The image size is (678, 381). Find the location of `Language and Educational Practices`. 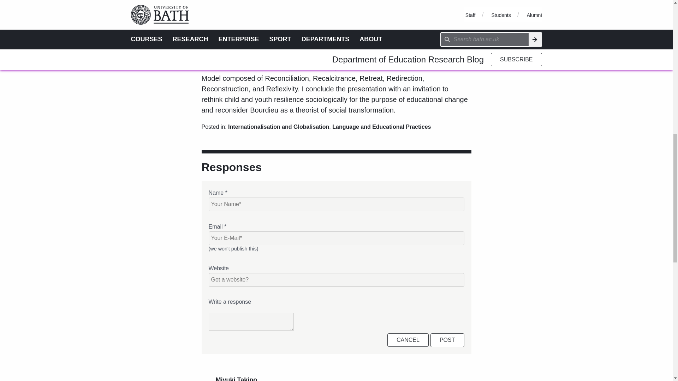

Language and Educational Practices is located at coordinates (381, 127).